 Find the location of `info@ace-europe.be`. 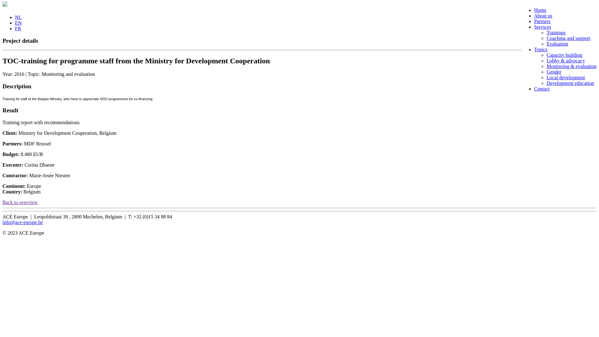

info@ace-europe.be is located at coordinates (23, 222).